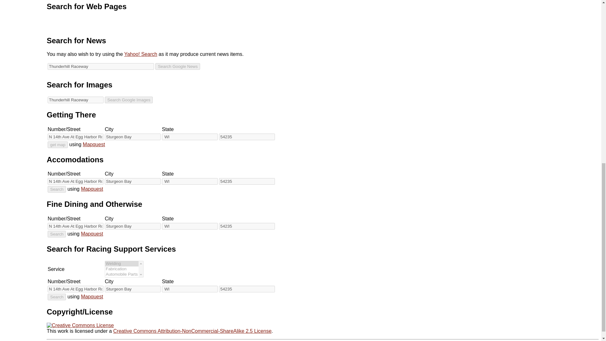 This screenshot has height=341, width=606. I want to click on Search for News, so click(76, 40).